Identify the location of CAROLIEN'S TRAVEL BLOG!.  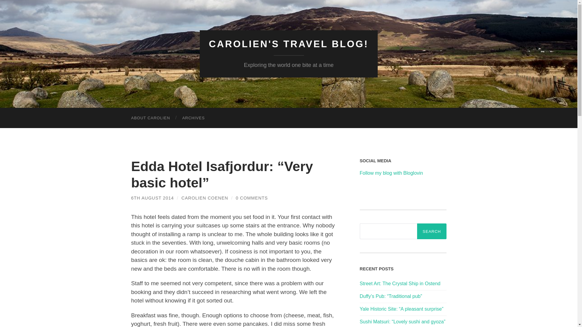
(289, 44).